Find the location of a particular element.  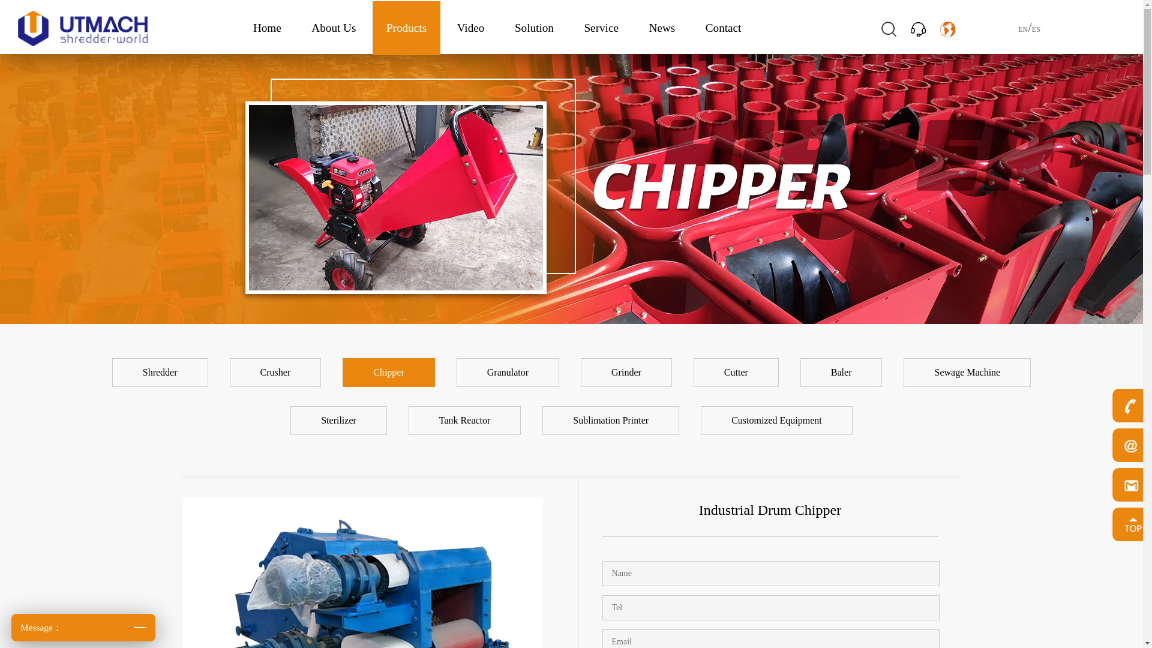

Products is located at coordinates (406, 28).